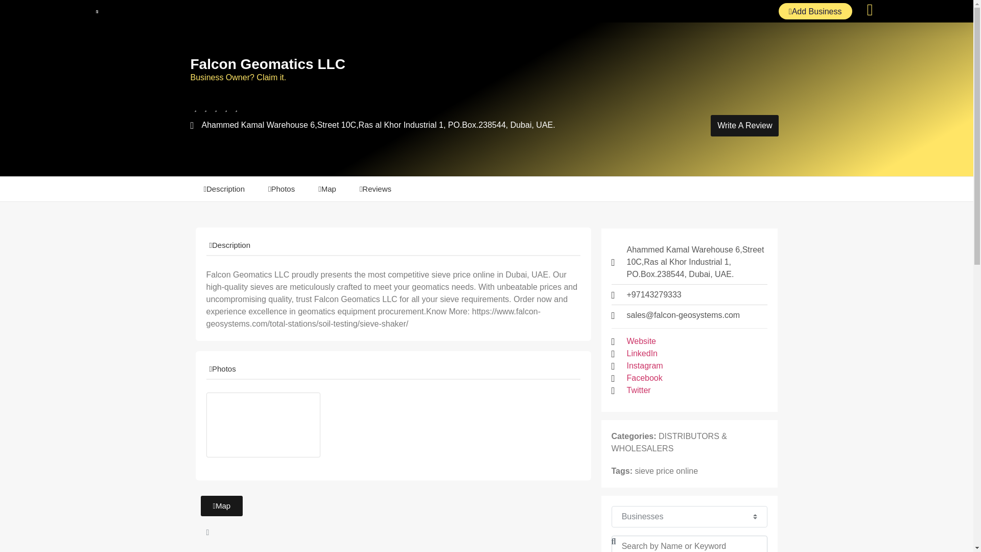 The width and height of the screenshot is (981, 552). I want to click on Business Owner? Claim it., so click(238, 77).